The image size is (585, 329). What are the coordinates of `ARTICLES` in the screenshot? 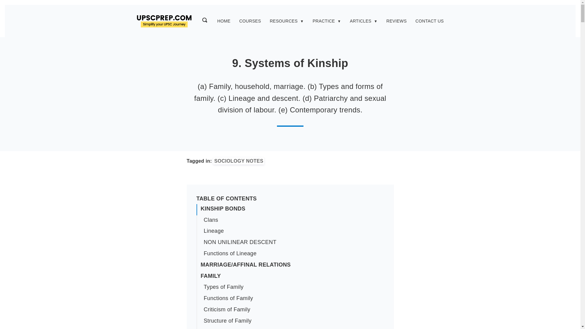 It's located at (361, 21).